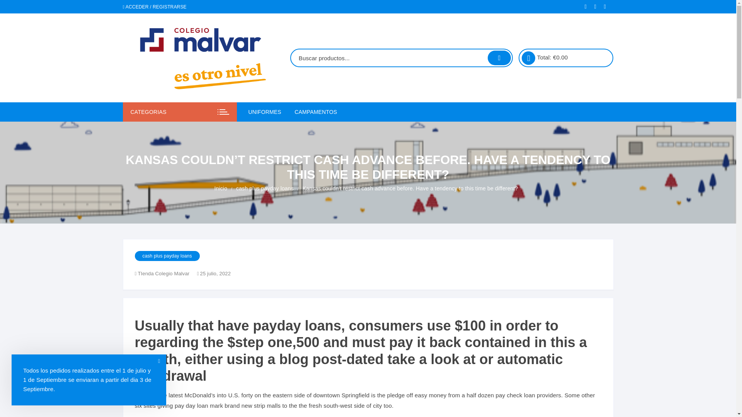 This screenshot has height=417, width=742. I want to click on Ropa Deportiva, so click(296, 149).